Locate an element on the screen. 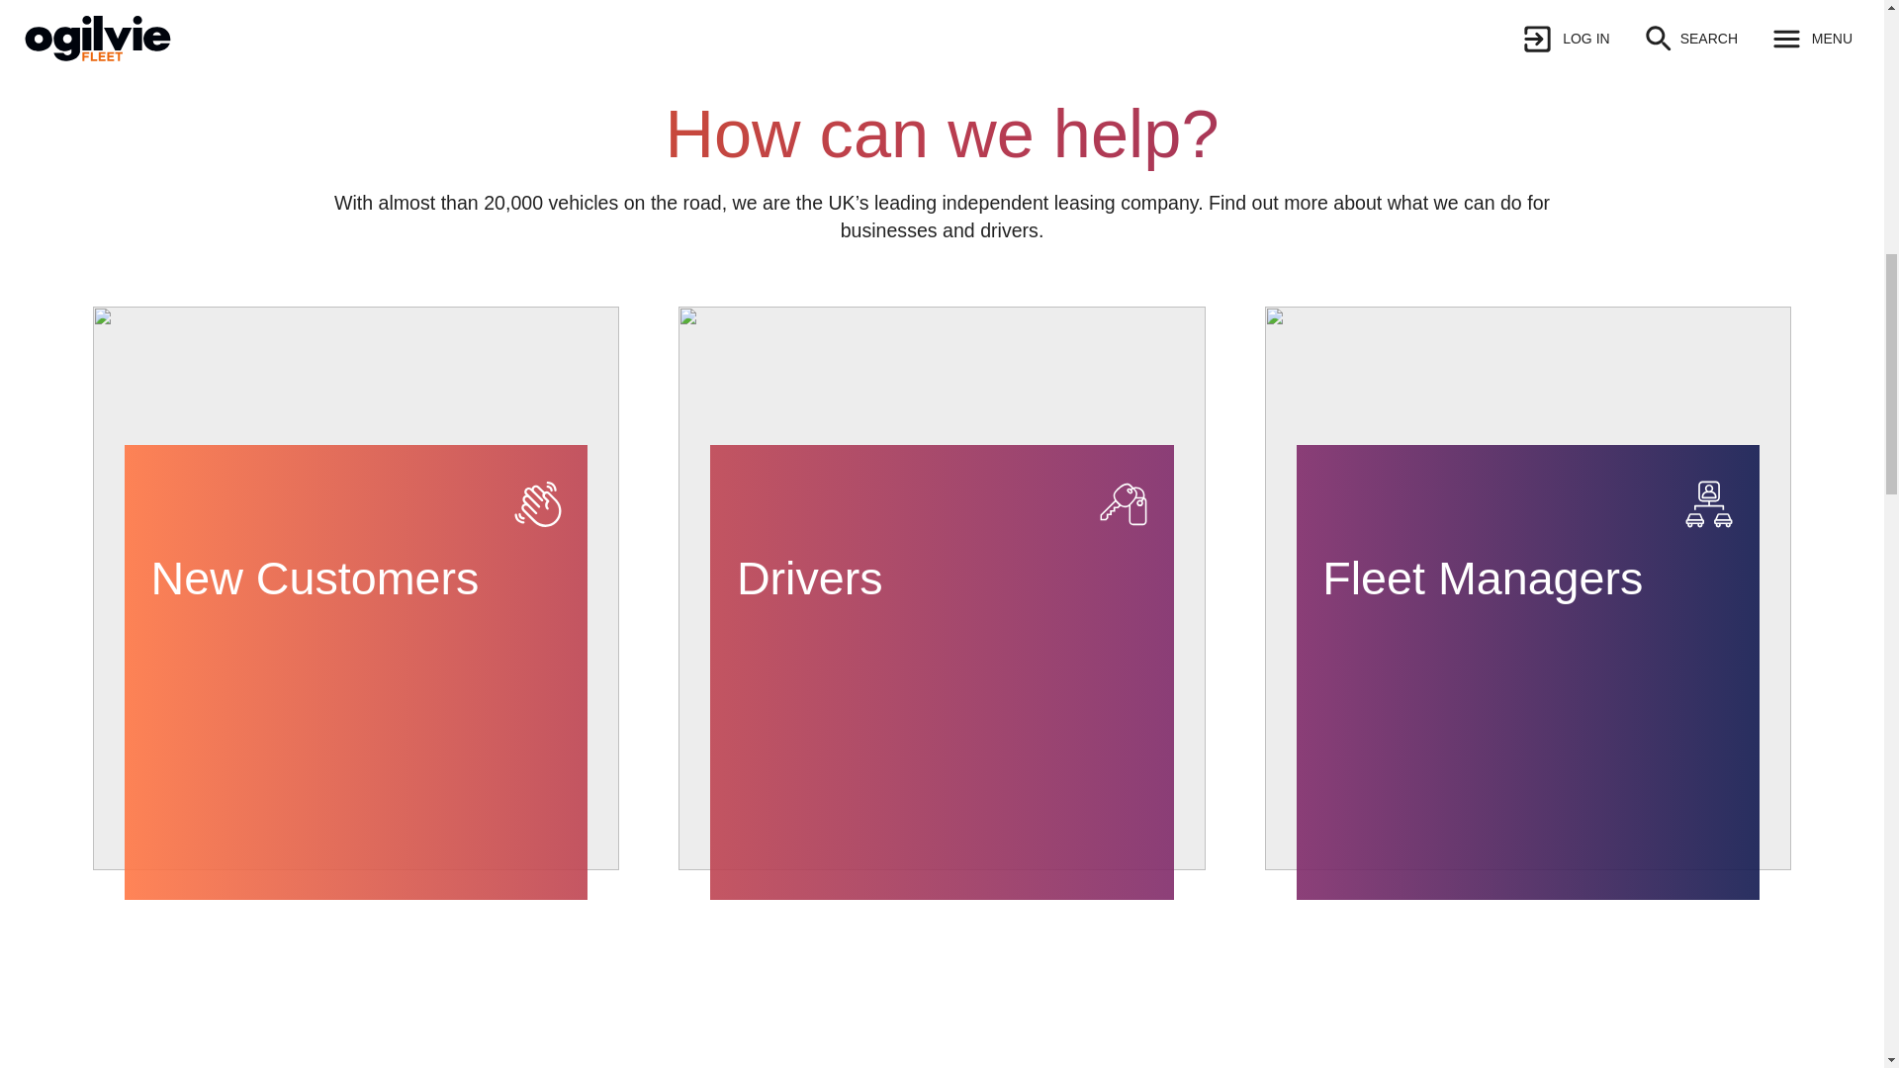  Fleet Managers is located at coordinates (1528, 672).